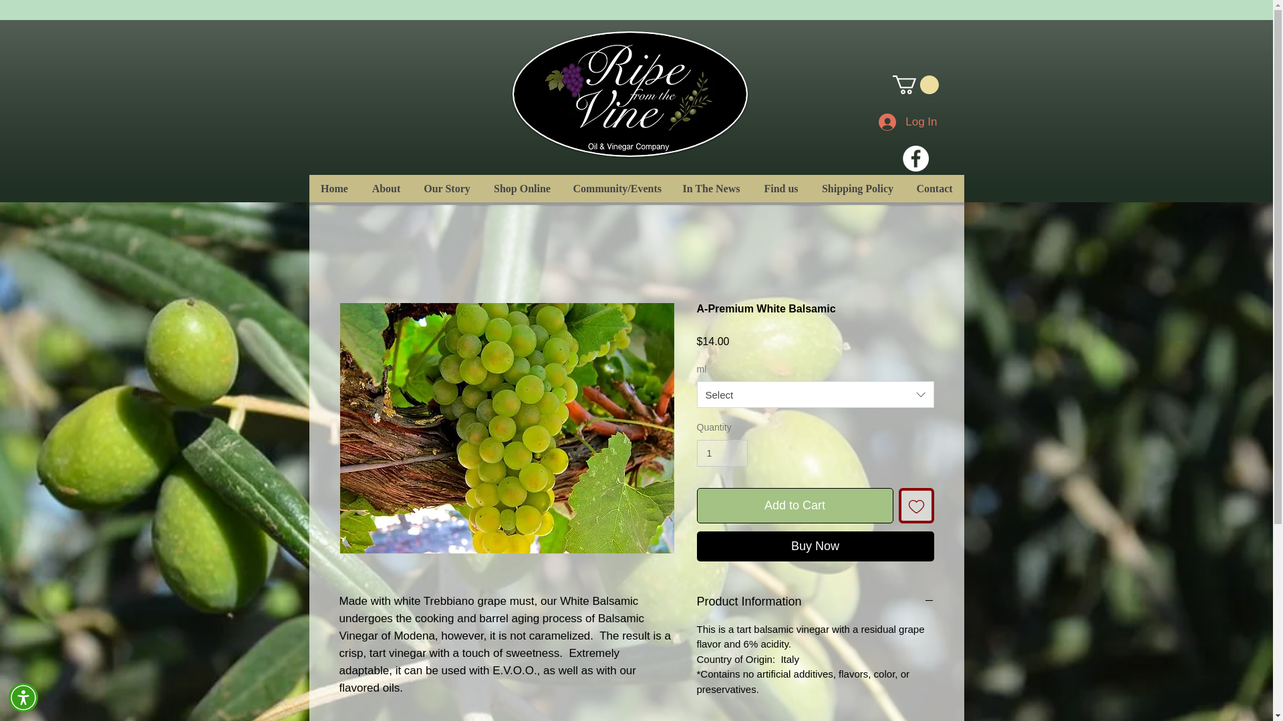 Image resolution: width=1283 pixels, height=721 pixels. What do you see at coordinates (795, 506) in the screenshot?
I see `Add to Cart` at bounding box center [795, 506].